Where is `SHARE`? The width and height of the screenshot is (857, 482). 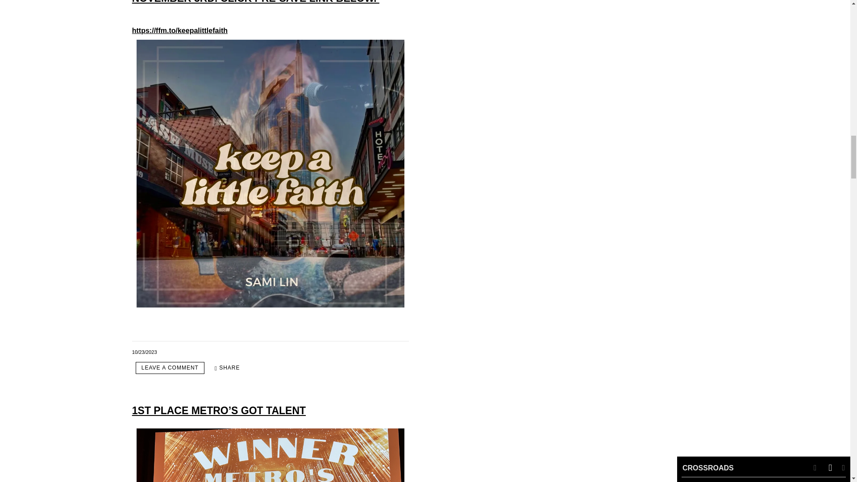 SHARE is located at coordinates (227, 368).